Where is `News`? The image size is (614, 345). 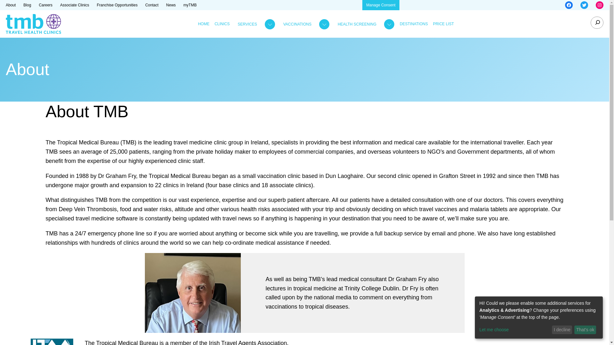
News is located at coordinates (171, 5).